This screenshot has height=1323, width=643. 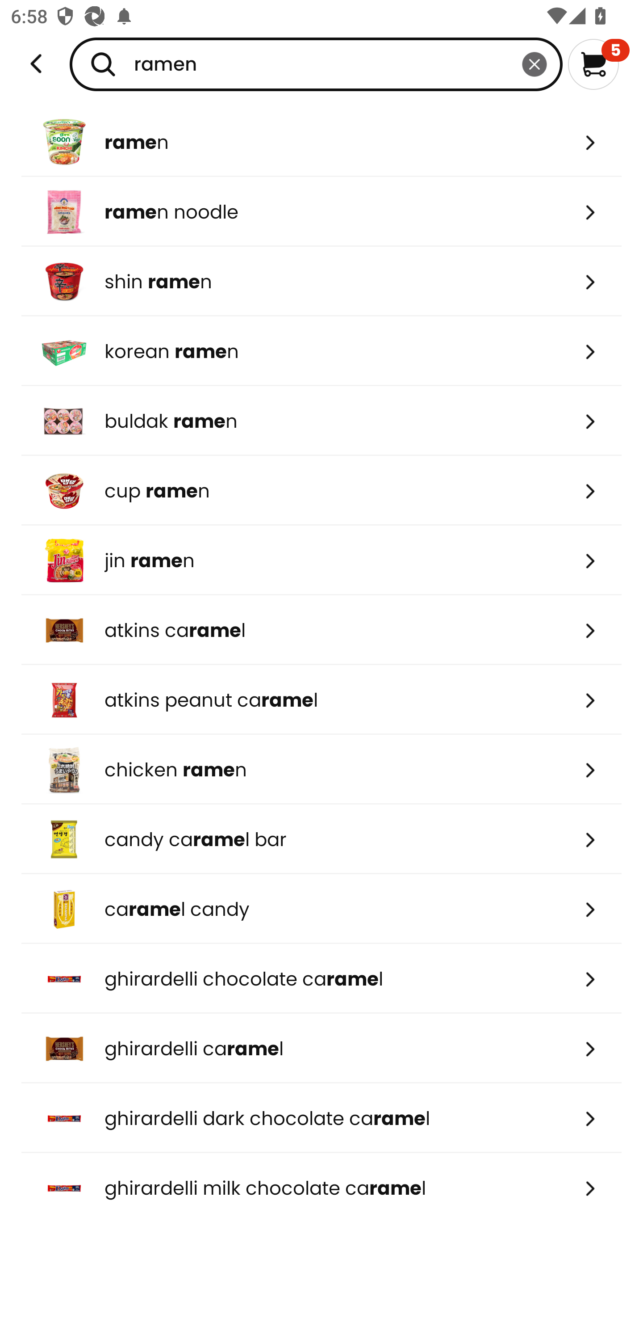 What do you see at coordinates (321, 351) in the screenshot?
I see `korean ramen` at bounding box center [321, 351].